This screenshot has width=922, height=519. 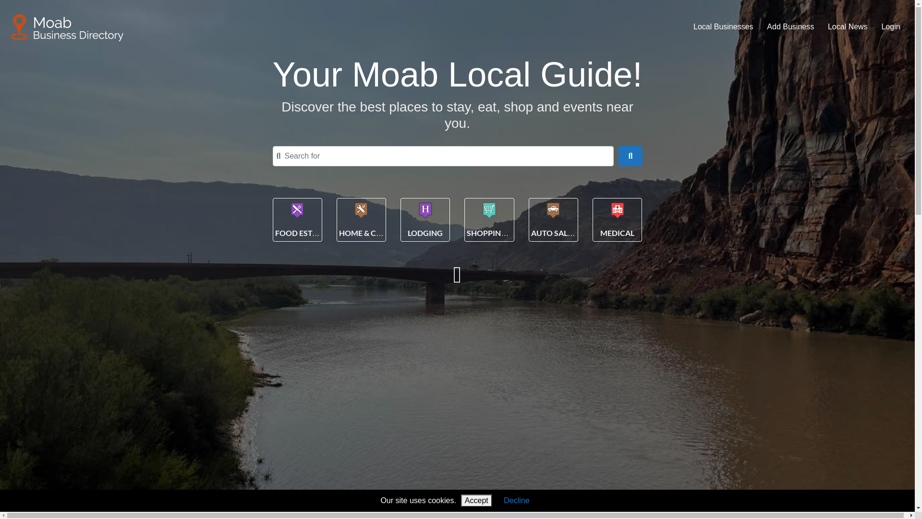 I want to click on Decline, so click(x=517, y=501).